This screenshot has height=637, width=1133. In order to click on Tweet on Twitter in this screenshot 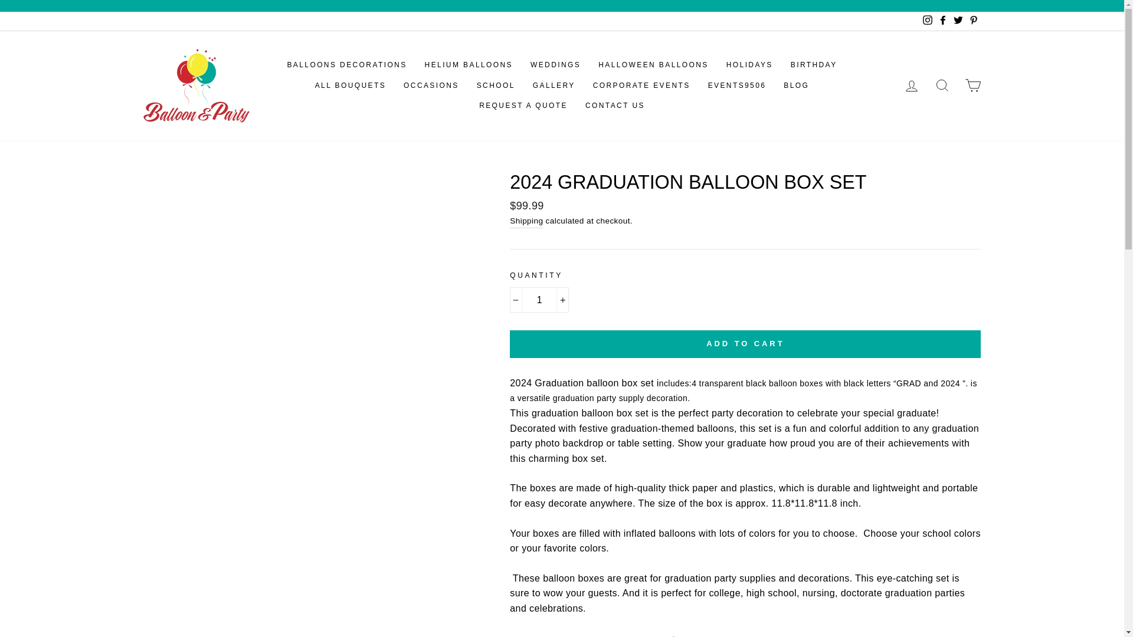, I will do `click(747, 635)`.